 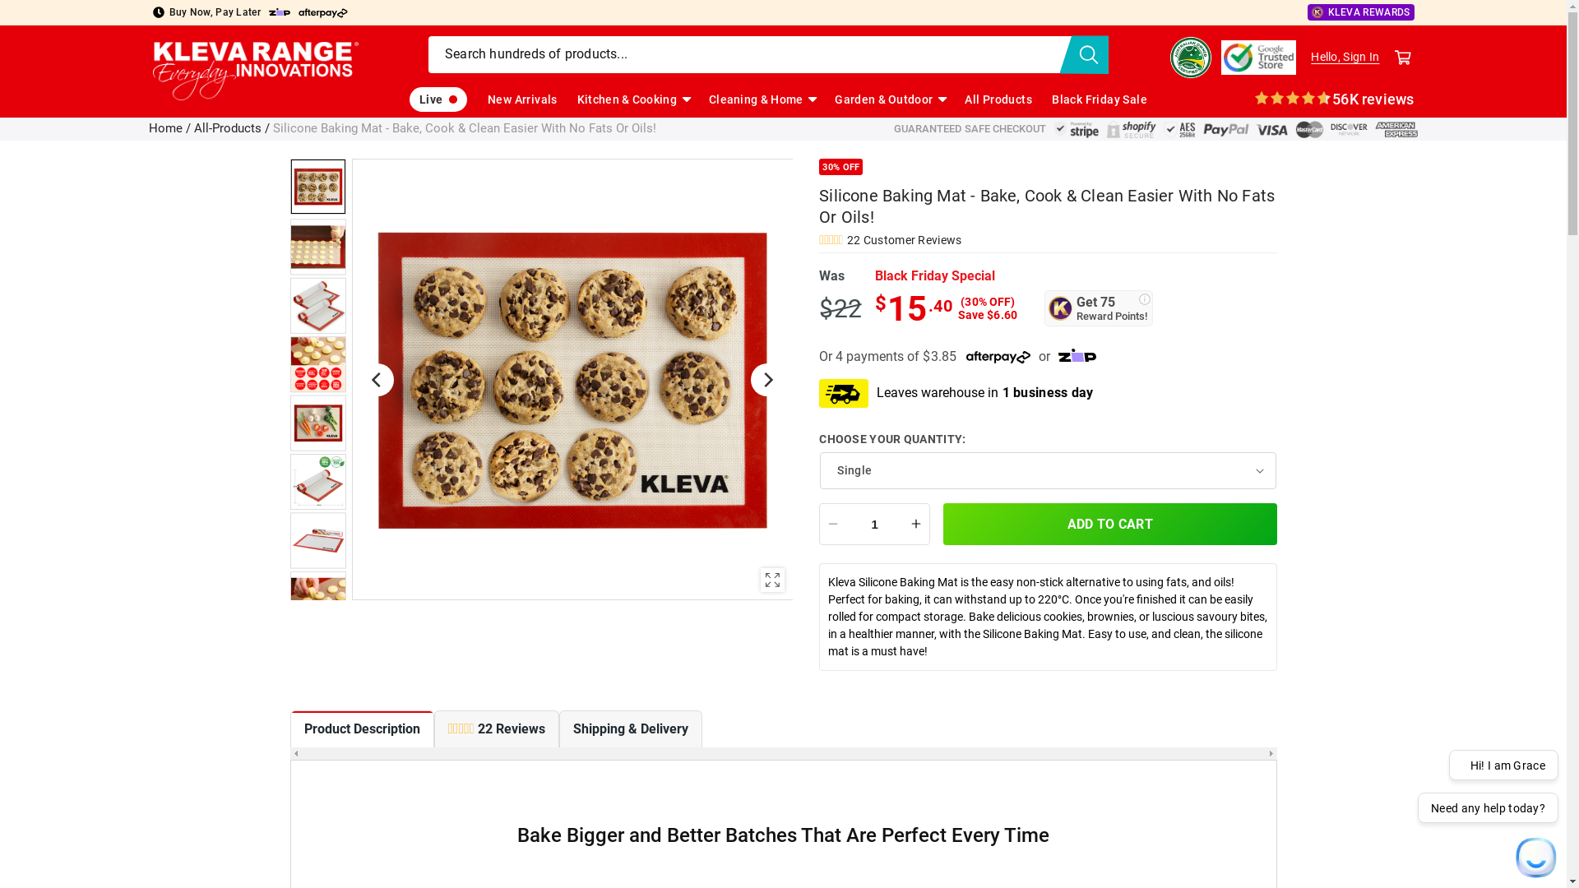 I want to click on ADD TO CART, so click(x=1110, y=525).